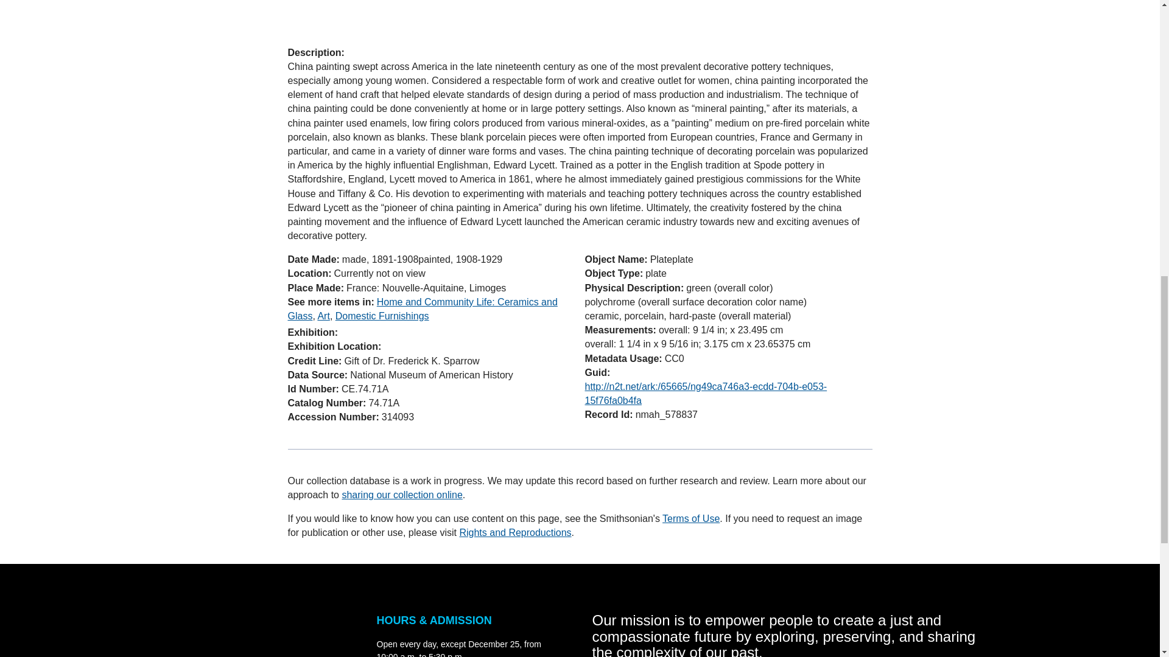 This screenshot has height=657, width=1169. I want to click on sharing our collection online, so click(401, 494).